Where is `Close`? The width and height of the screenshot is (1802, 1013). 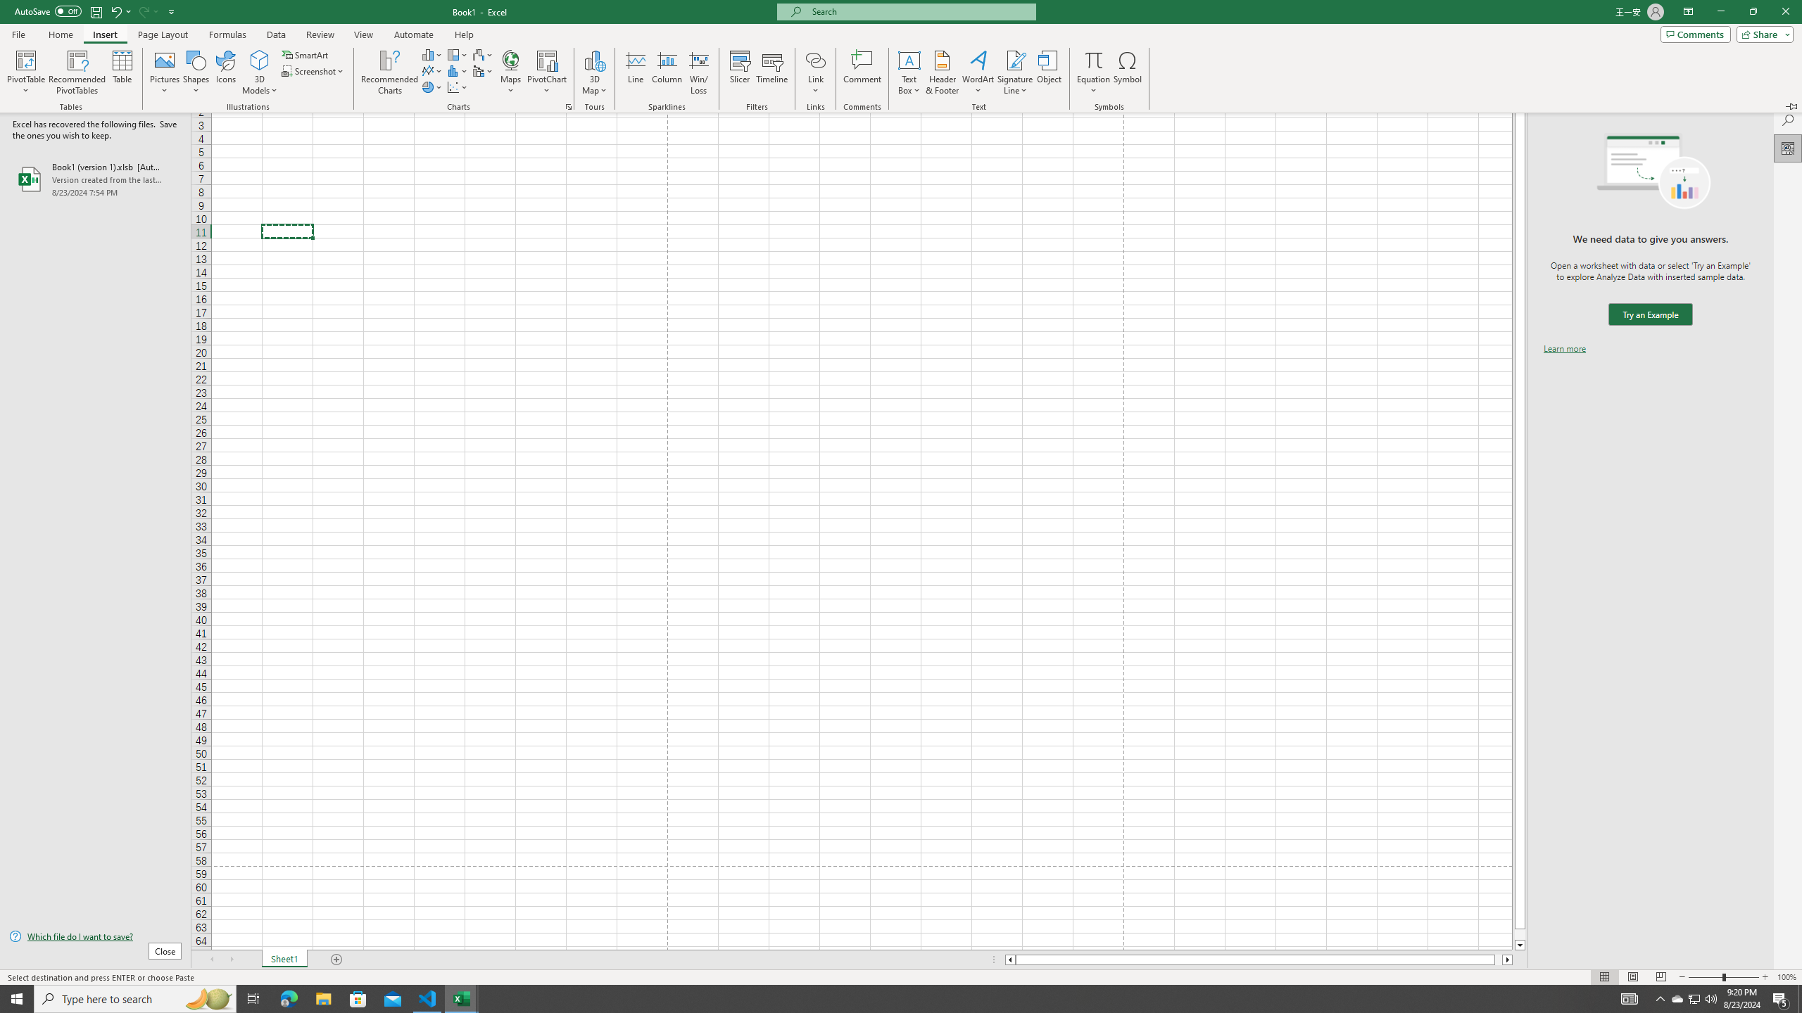 Close is located at coordinates (1785, 12).